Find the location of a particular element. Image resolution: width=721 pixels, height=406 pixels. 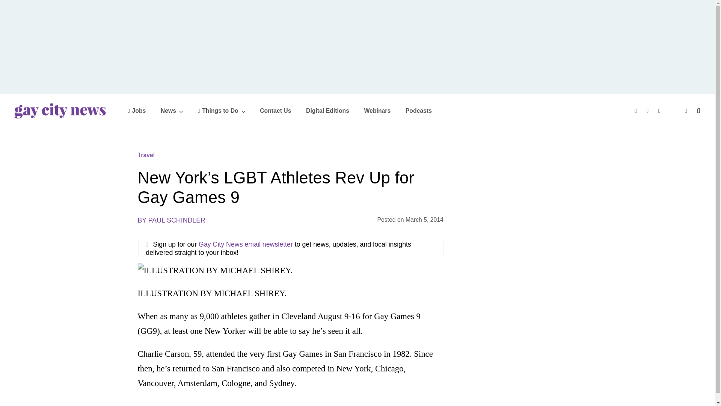

Digital Editions is located at coordinates (327, 111).